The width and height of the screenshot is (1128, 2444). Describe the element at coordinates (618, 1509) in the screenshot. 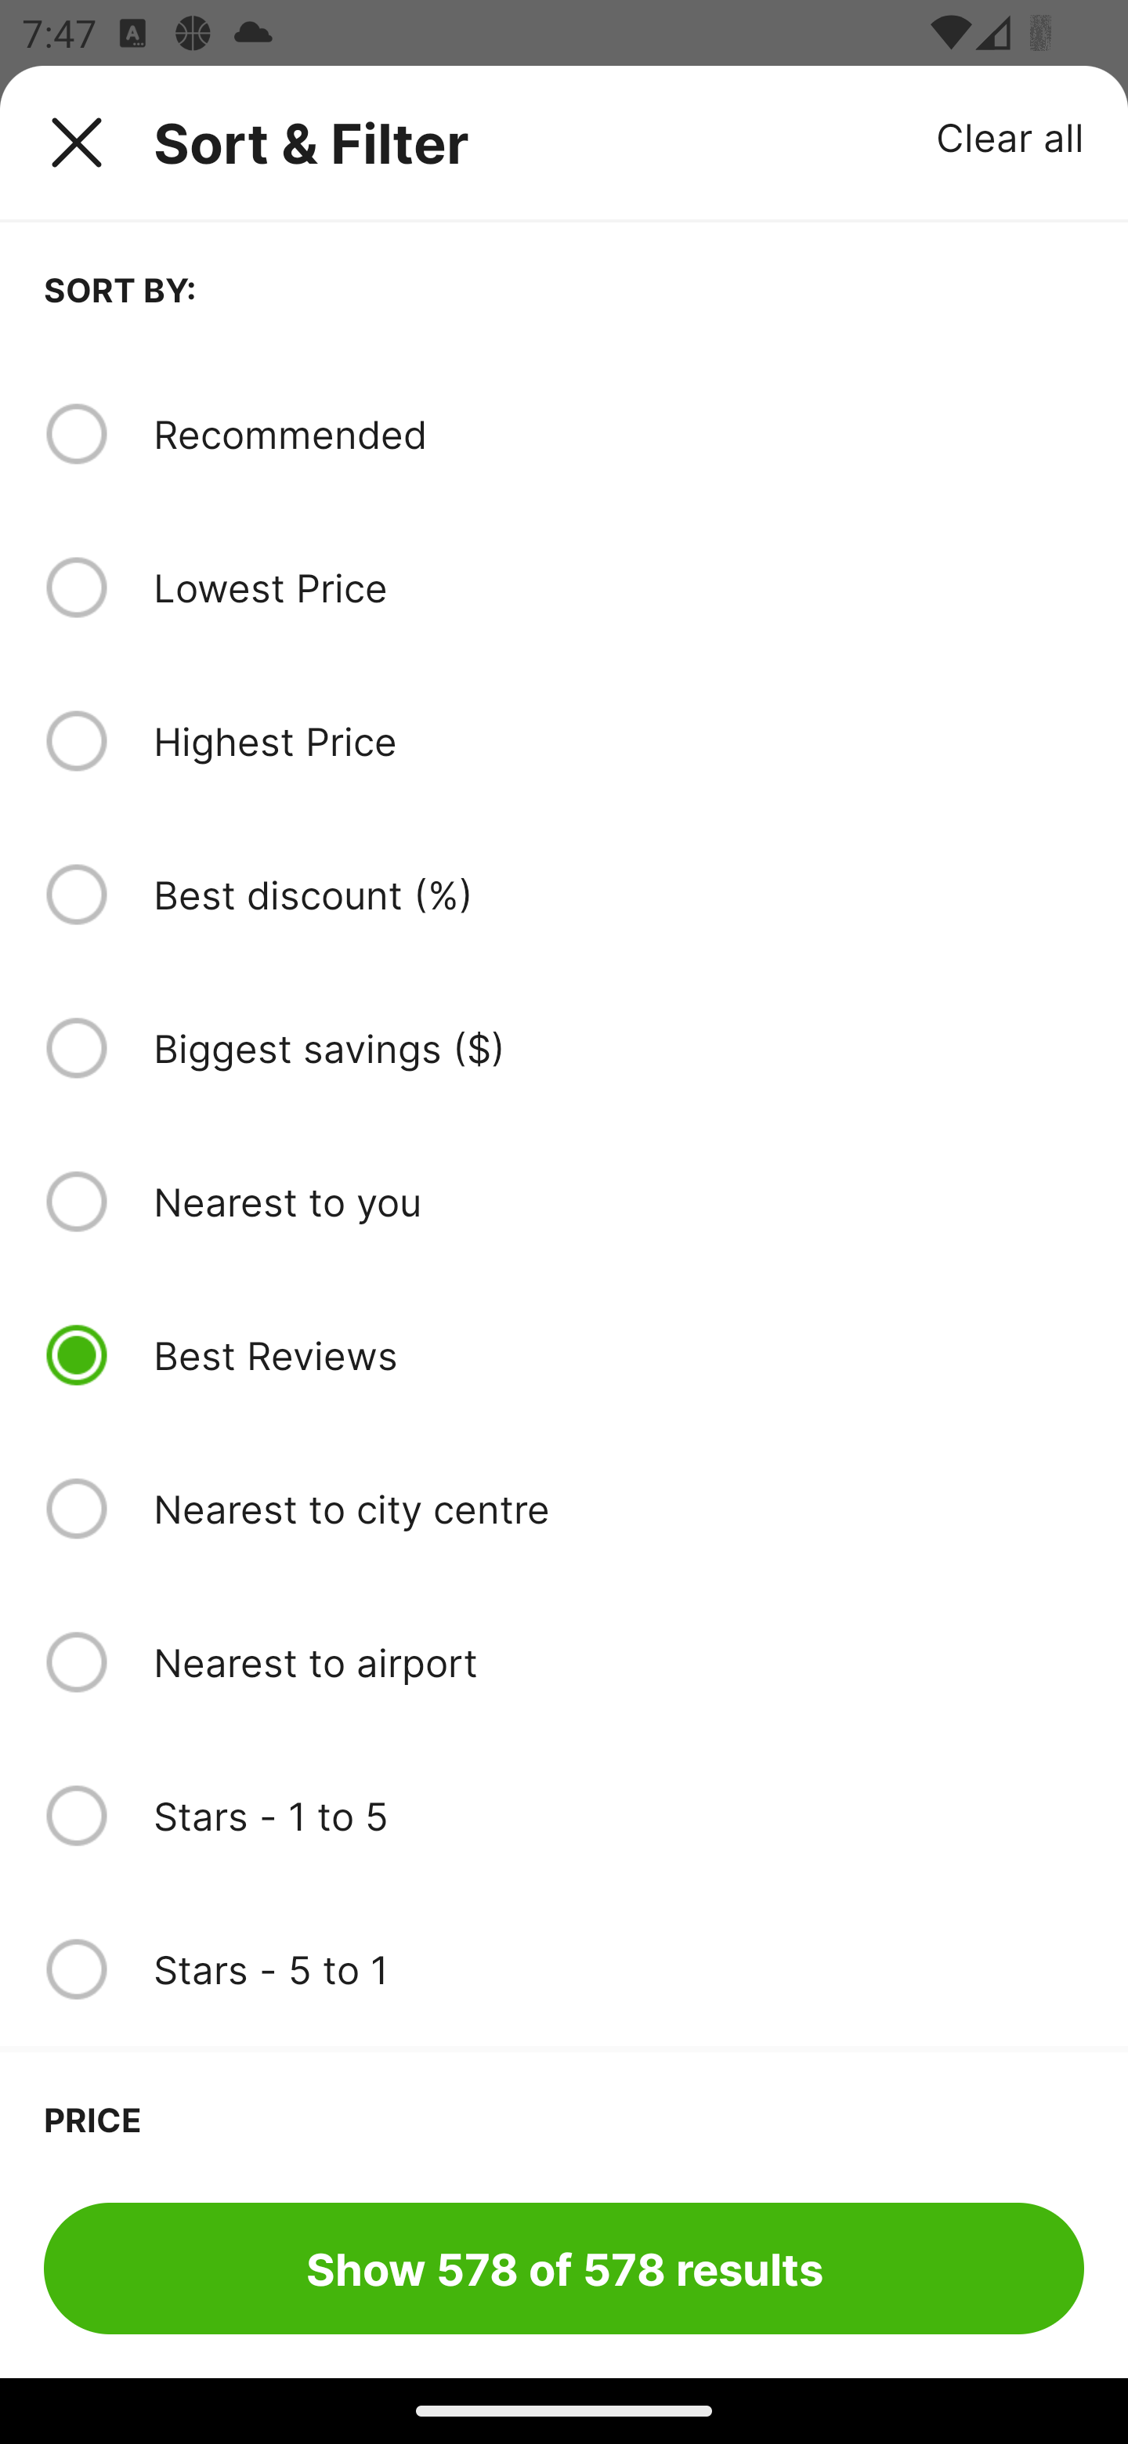

I see `Nearest to city centre` at that location.